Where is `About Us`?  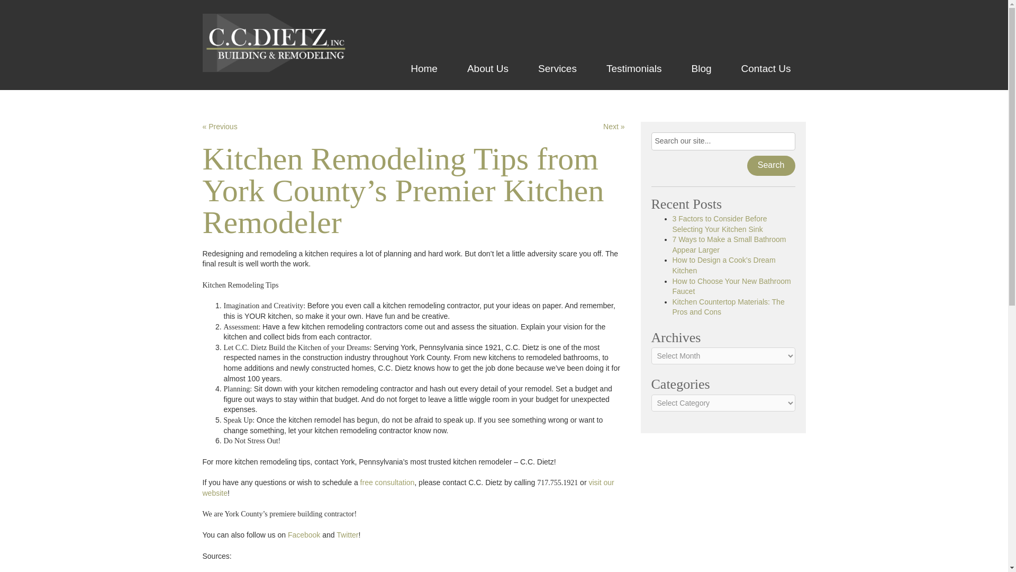 About Us is located at coordinates (487, 68).